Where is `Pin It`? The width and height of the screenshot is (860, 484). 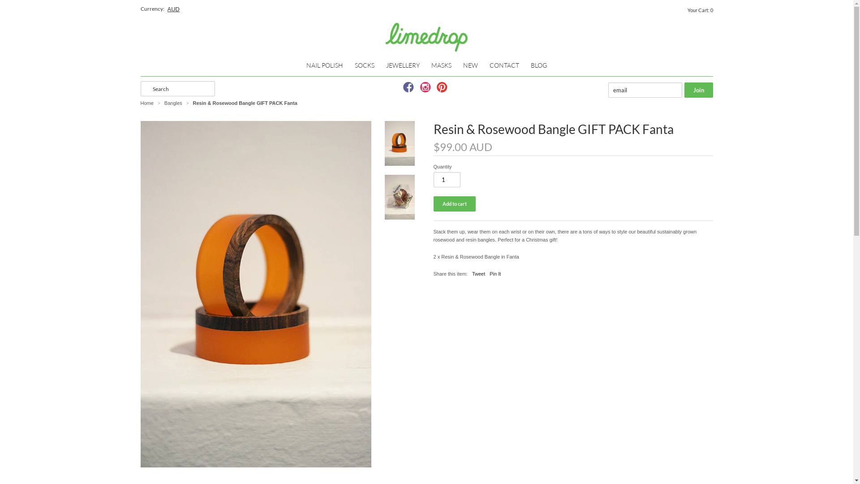 Pin It is located at coordinates (495, 274).